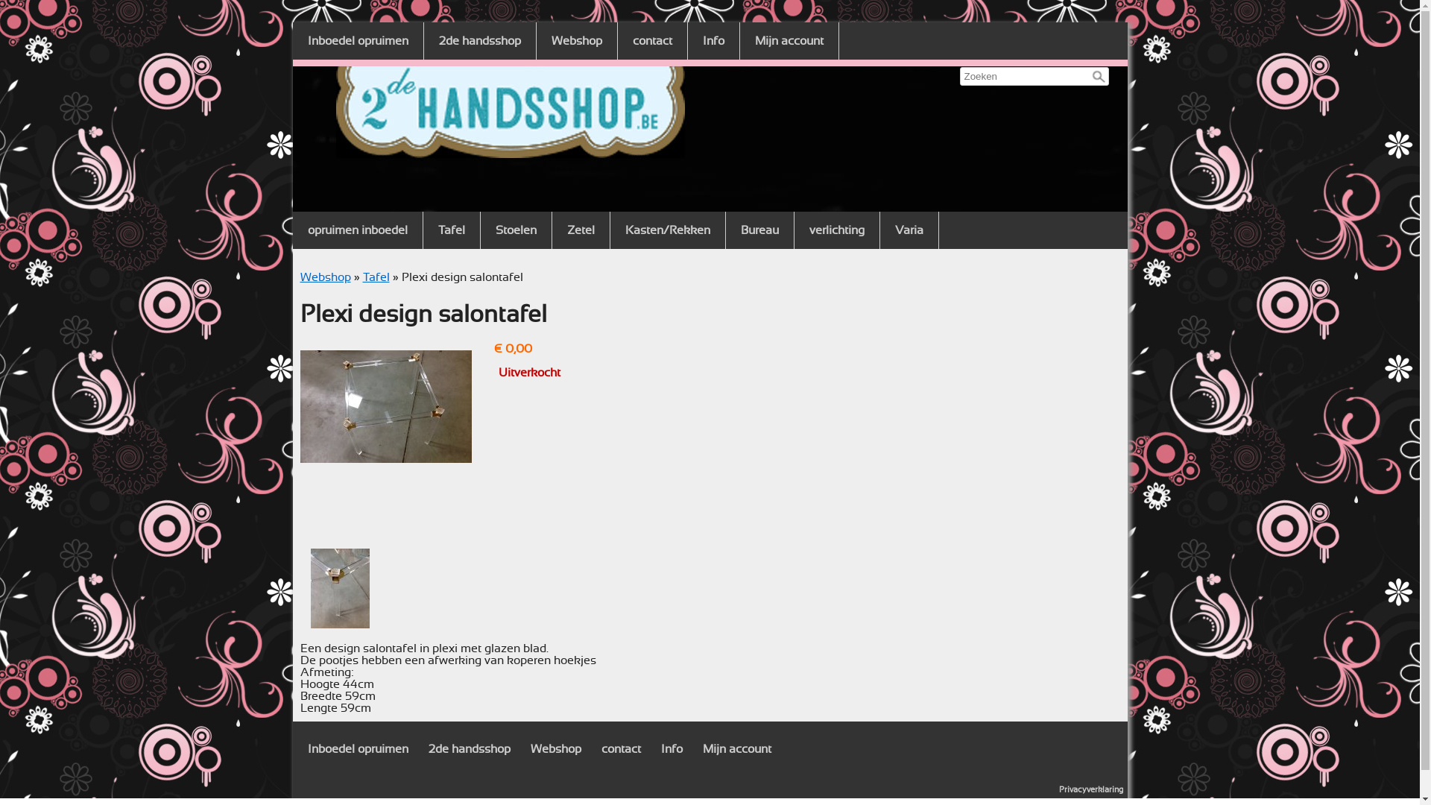  Describe the element at coordinates (760, 230) in the screenshot. I see `Bureau` at that location.